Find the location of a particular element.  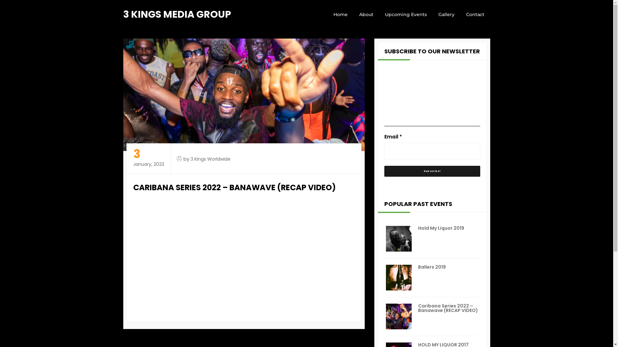

Contact is located at coordinates (475, 14).